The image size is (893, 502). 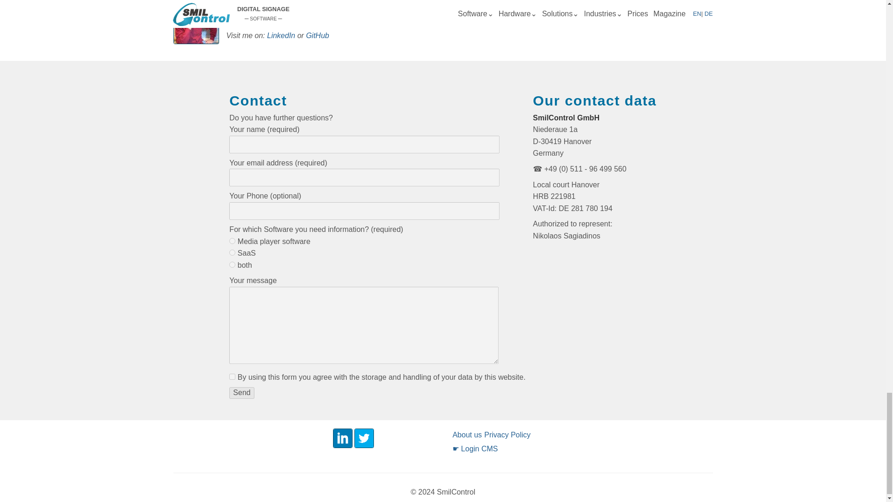 What do you see at coordinates (318, 35) in the screenshot?
I see `Visit me on Github` at bounding box center [318, 35].